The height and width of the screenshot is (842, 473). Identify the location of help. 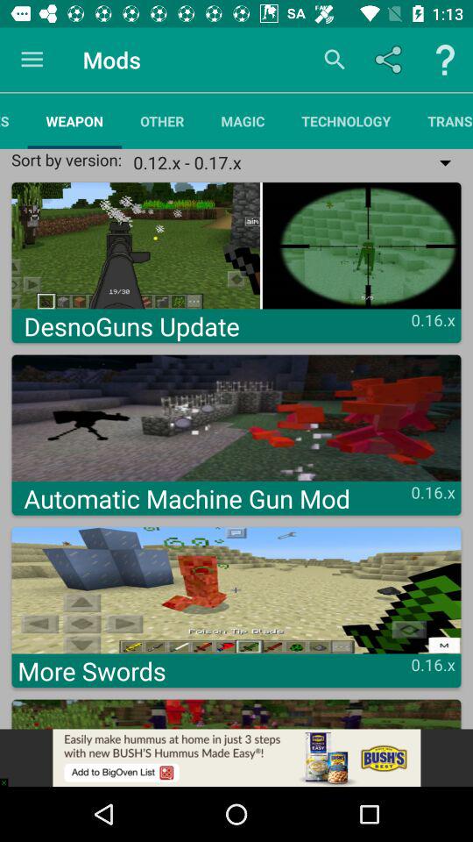
(445, 60).